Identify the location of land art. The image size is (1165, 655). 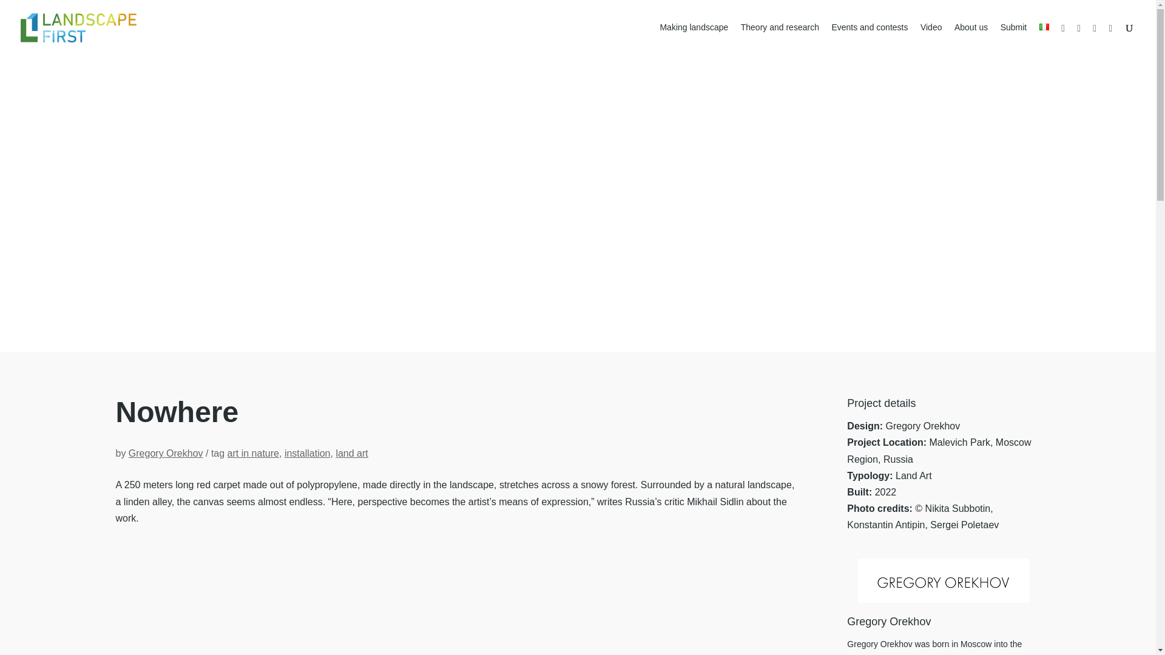
(351, 453).